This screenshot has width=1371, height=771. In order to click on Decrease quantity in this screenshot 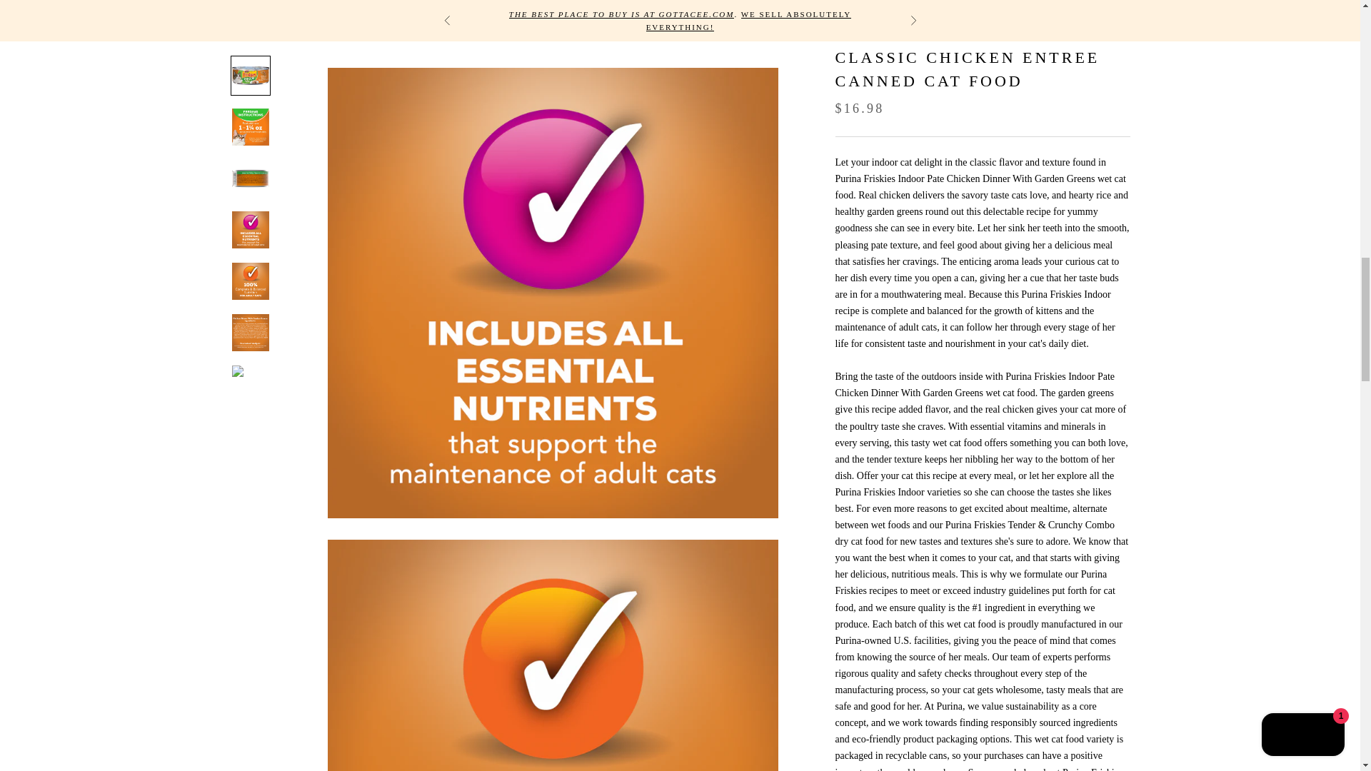, I will do `click(910, 123)`.